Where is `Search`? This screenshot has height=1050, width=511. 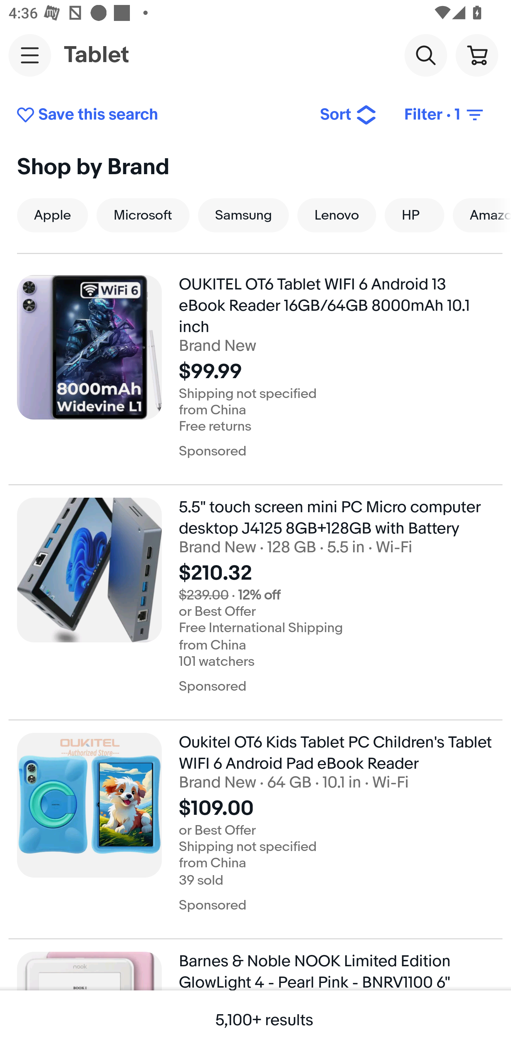 Search is located at coordinates (425, 55).